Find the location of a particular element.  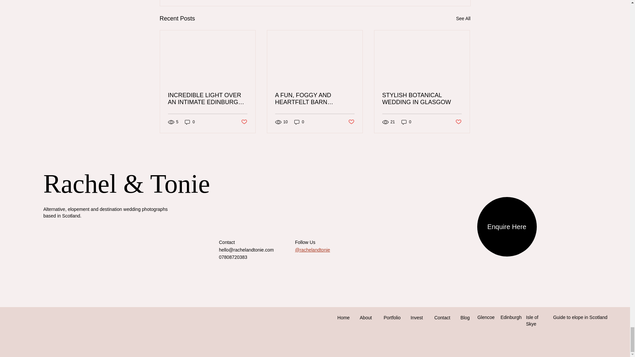

0 is located at coordinates (190, 122).